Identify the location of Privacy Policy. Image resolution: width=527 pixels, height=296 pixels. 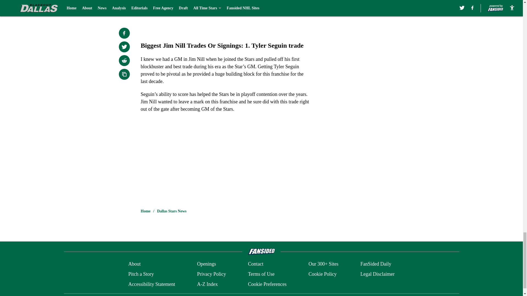
(211, 274).